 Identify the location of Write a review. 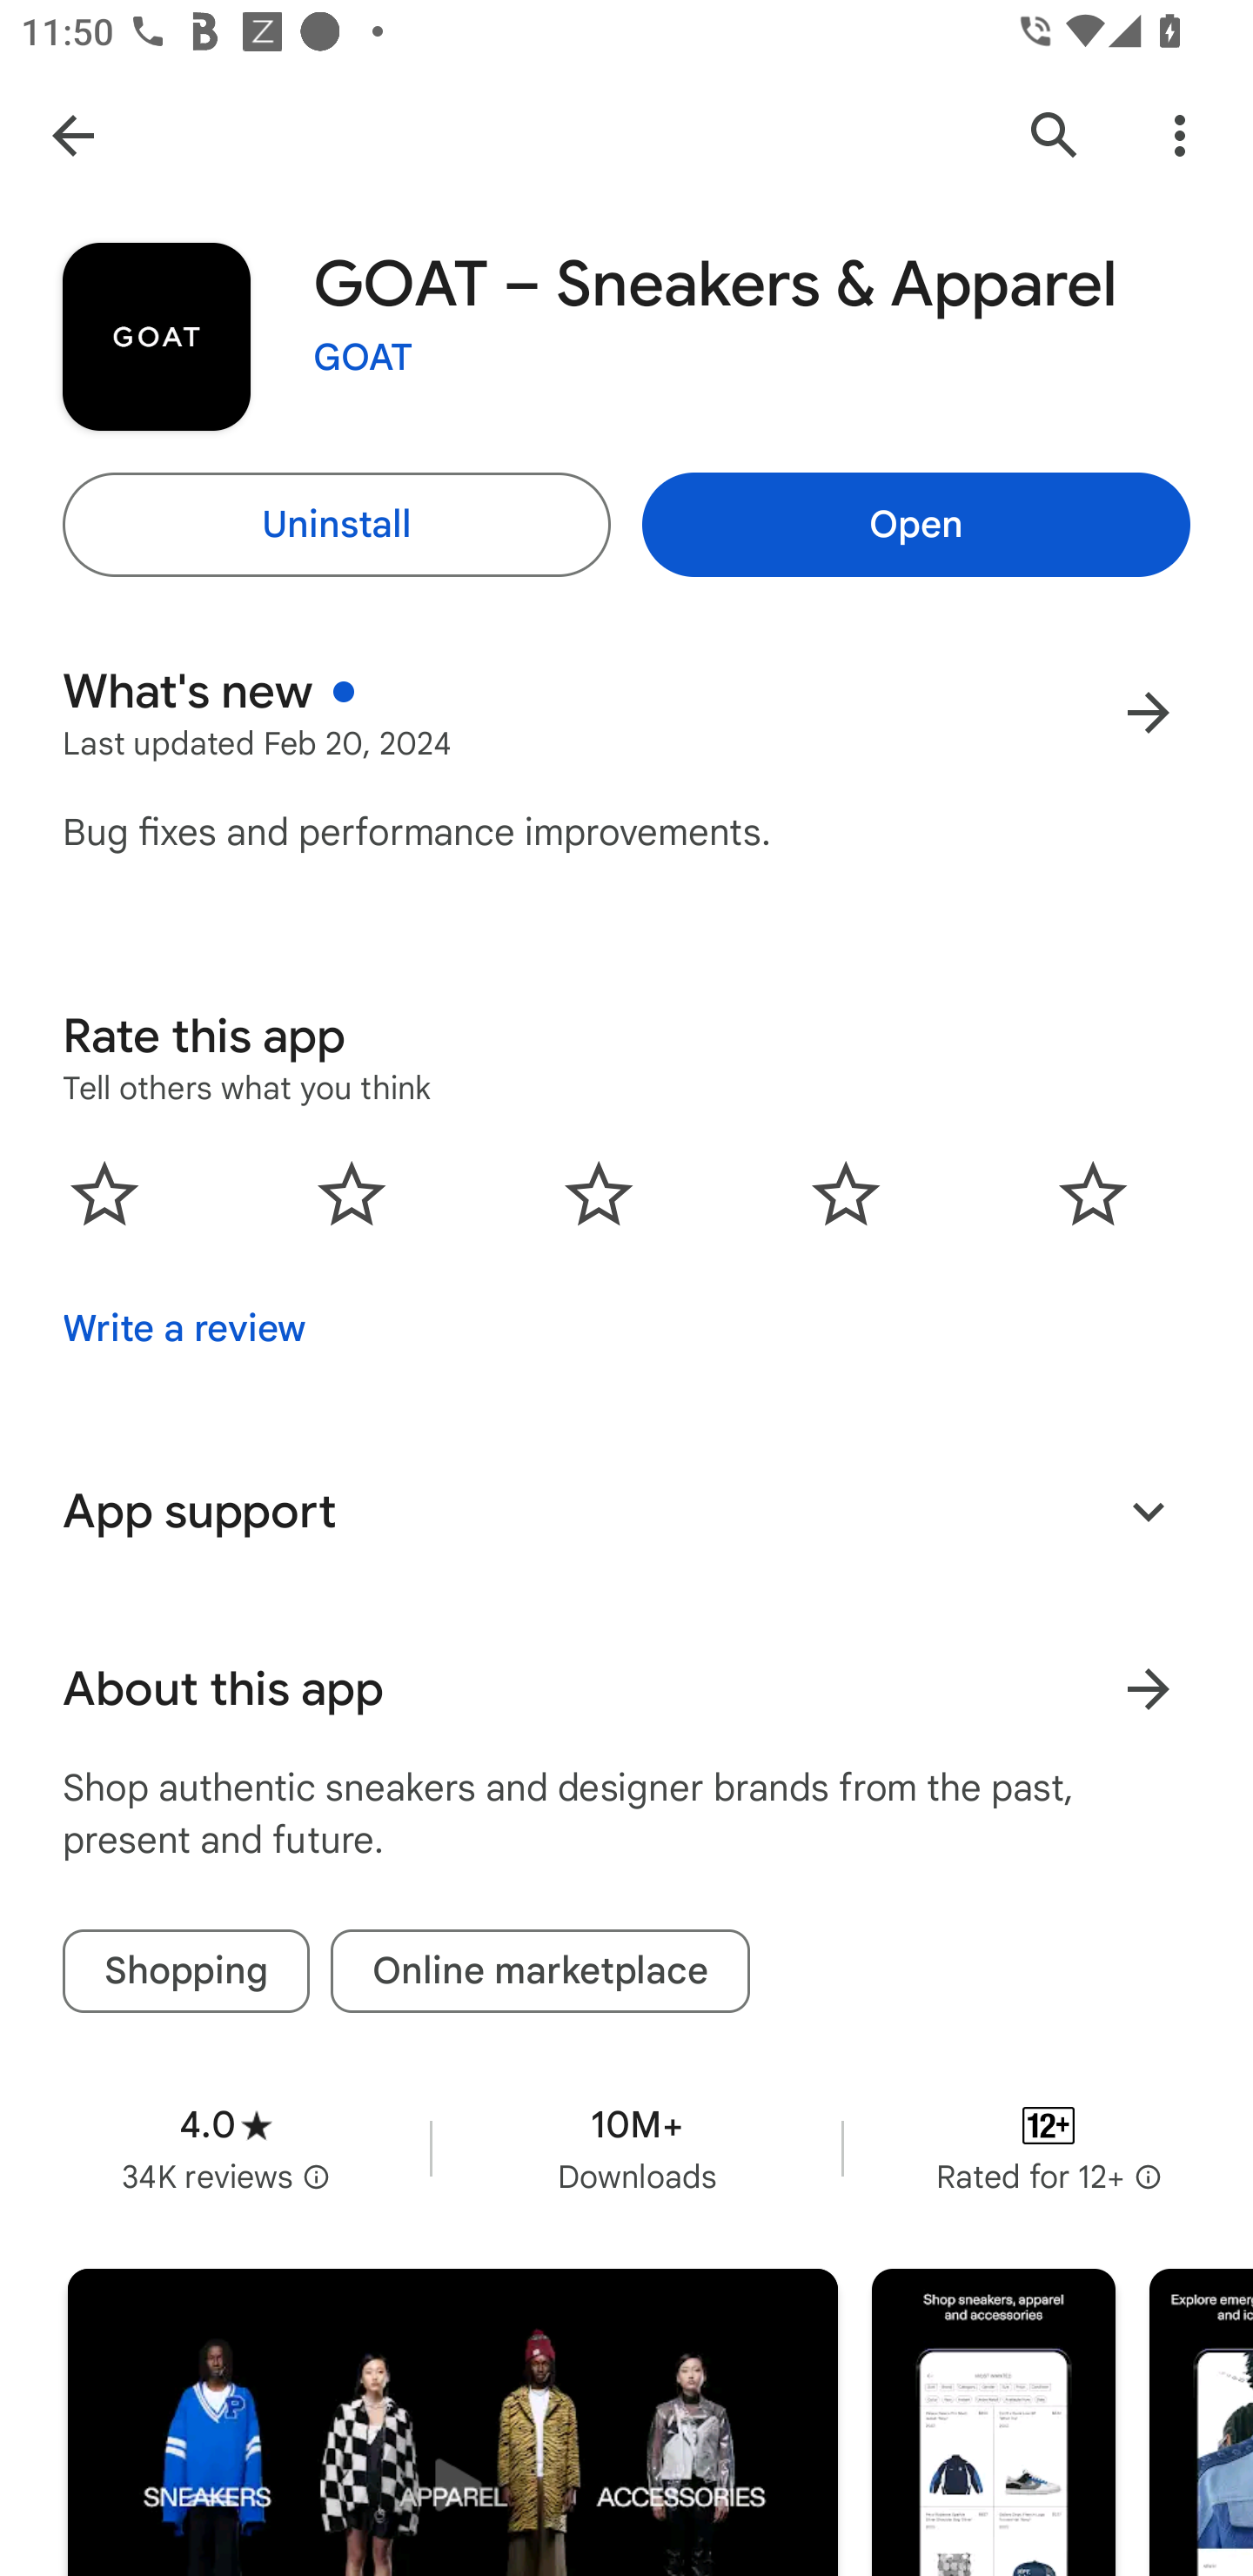
(184, 1329).